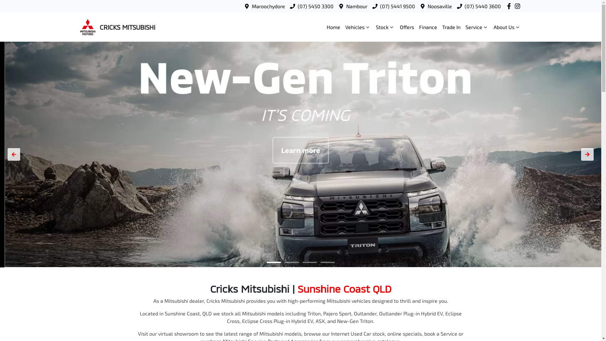 Image resolution: width=606 pixels, height=341 pixels. I want to click on Vehicles, so click(358, 27).